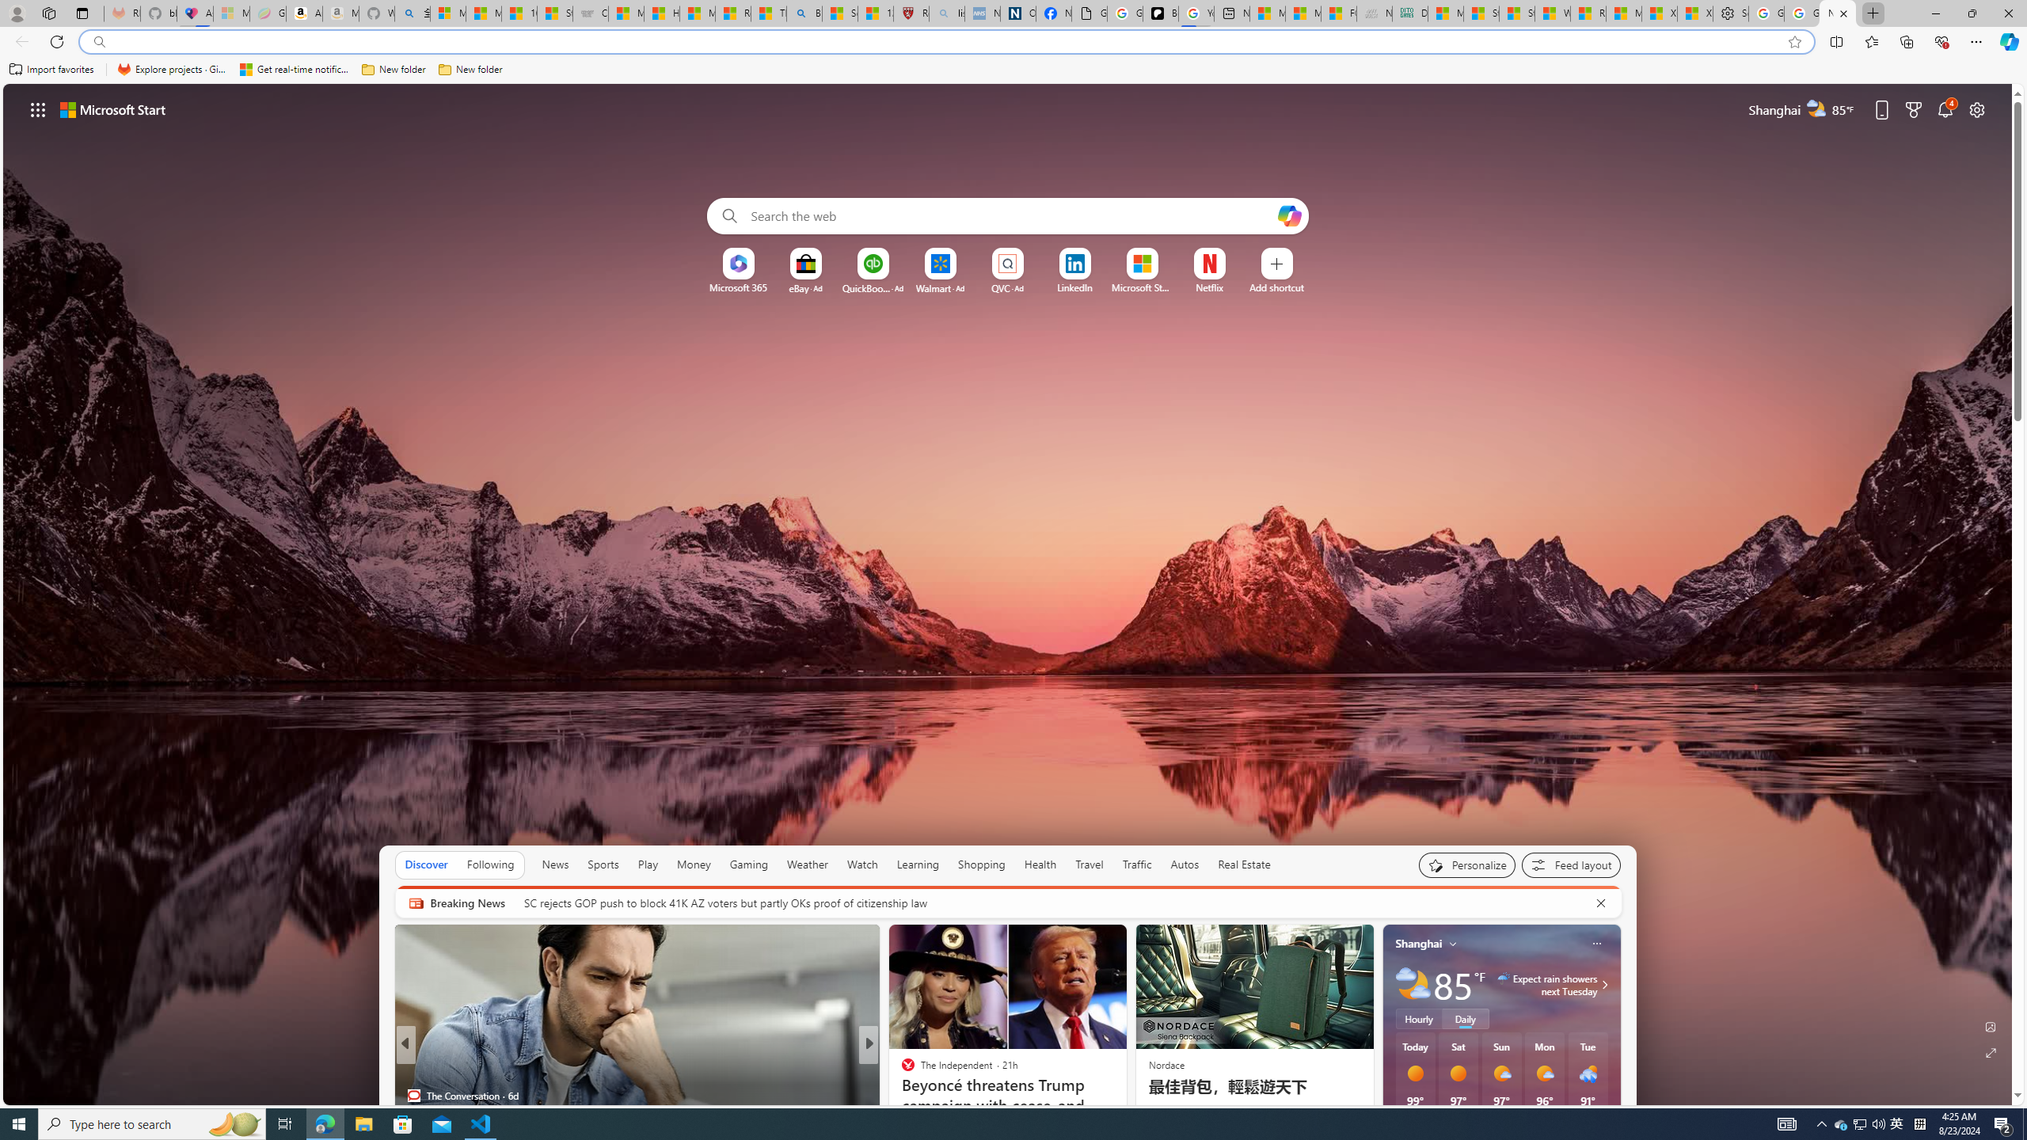 This screenshot has width=2027, height=1140. I want to click on CNN, so click(900, 1070).